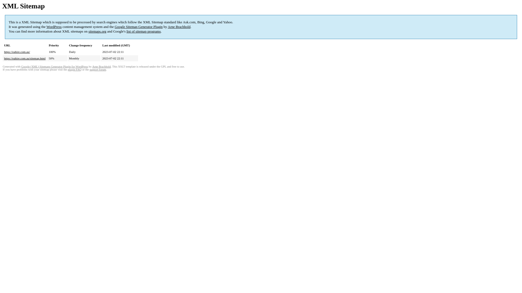  Describe the element at coordinates (139, 27) in the screenshot. I see `Google Sitemap Generator Plugin` at that location.